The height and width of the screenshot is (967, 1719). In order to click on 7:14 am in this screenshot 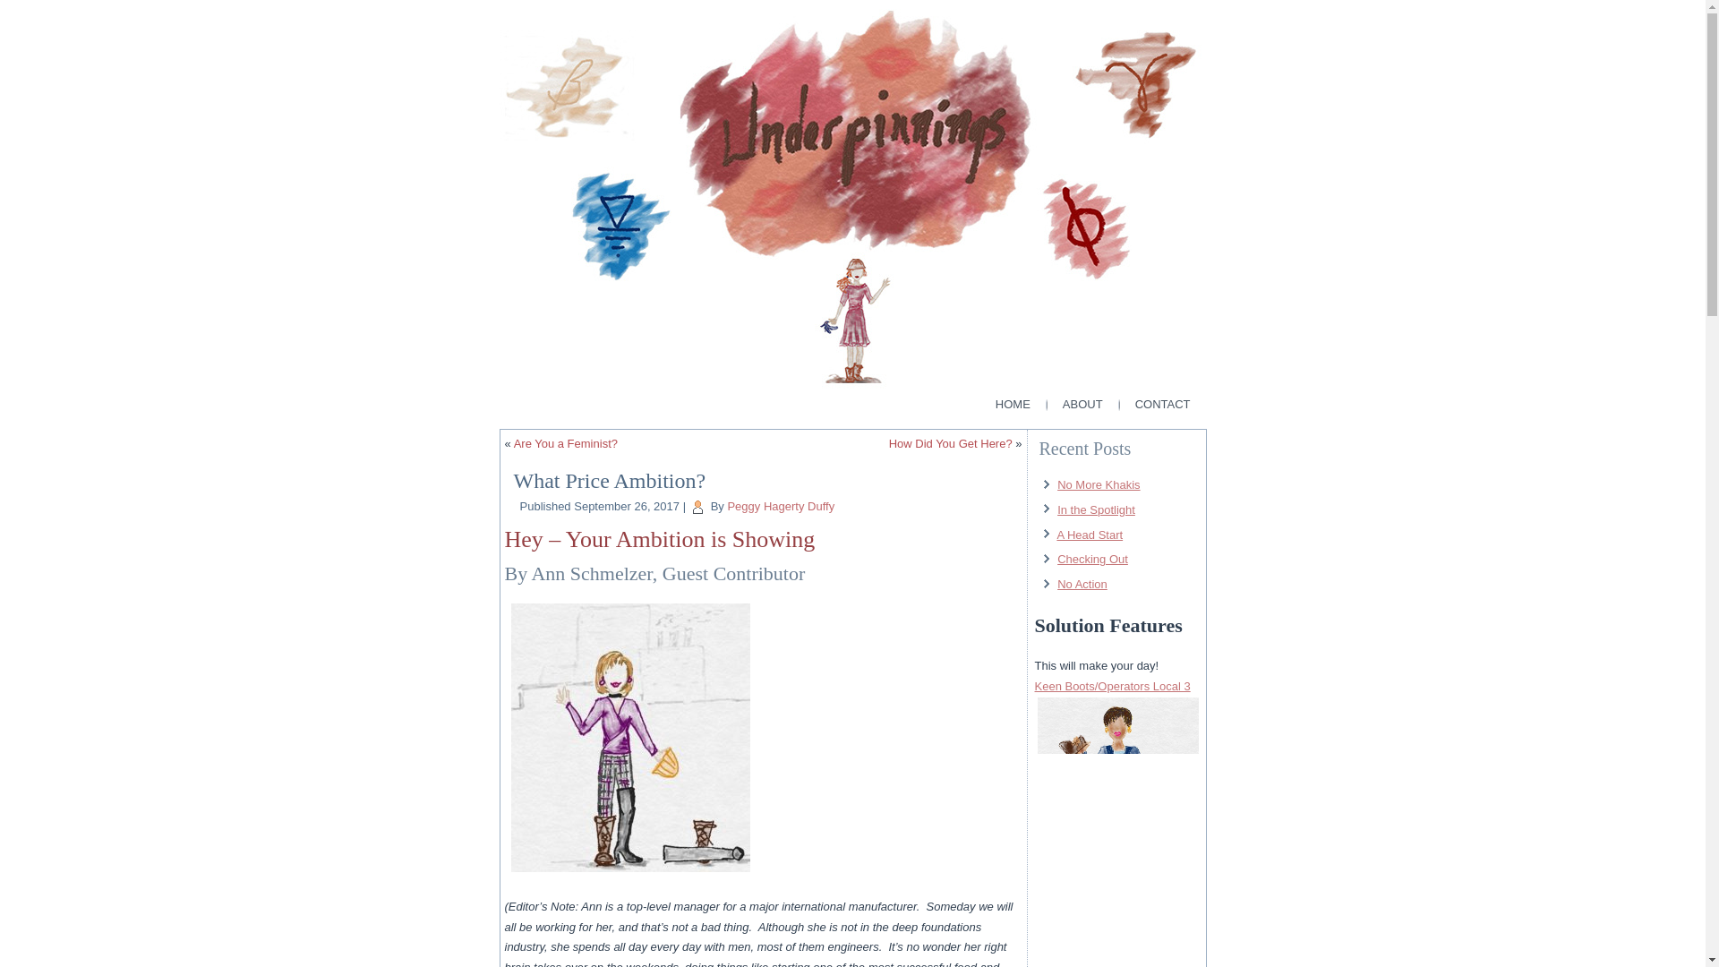, I will do `click(627, 507)`.